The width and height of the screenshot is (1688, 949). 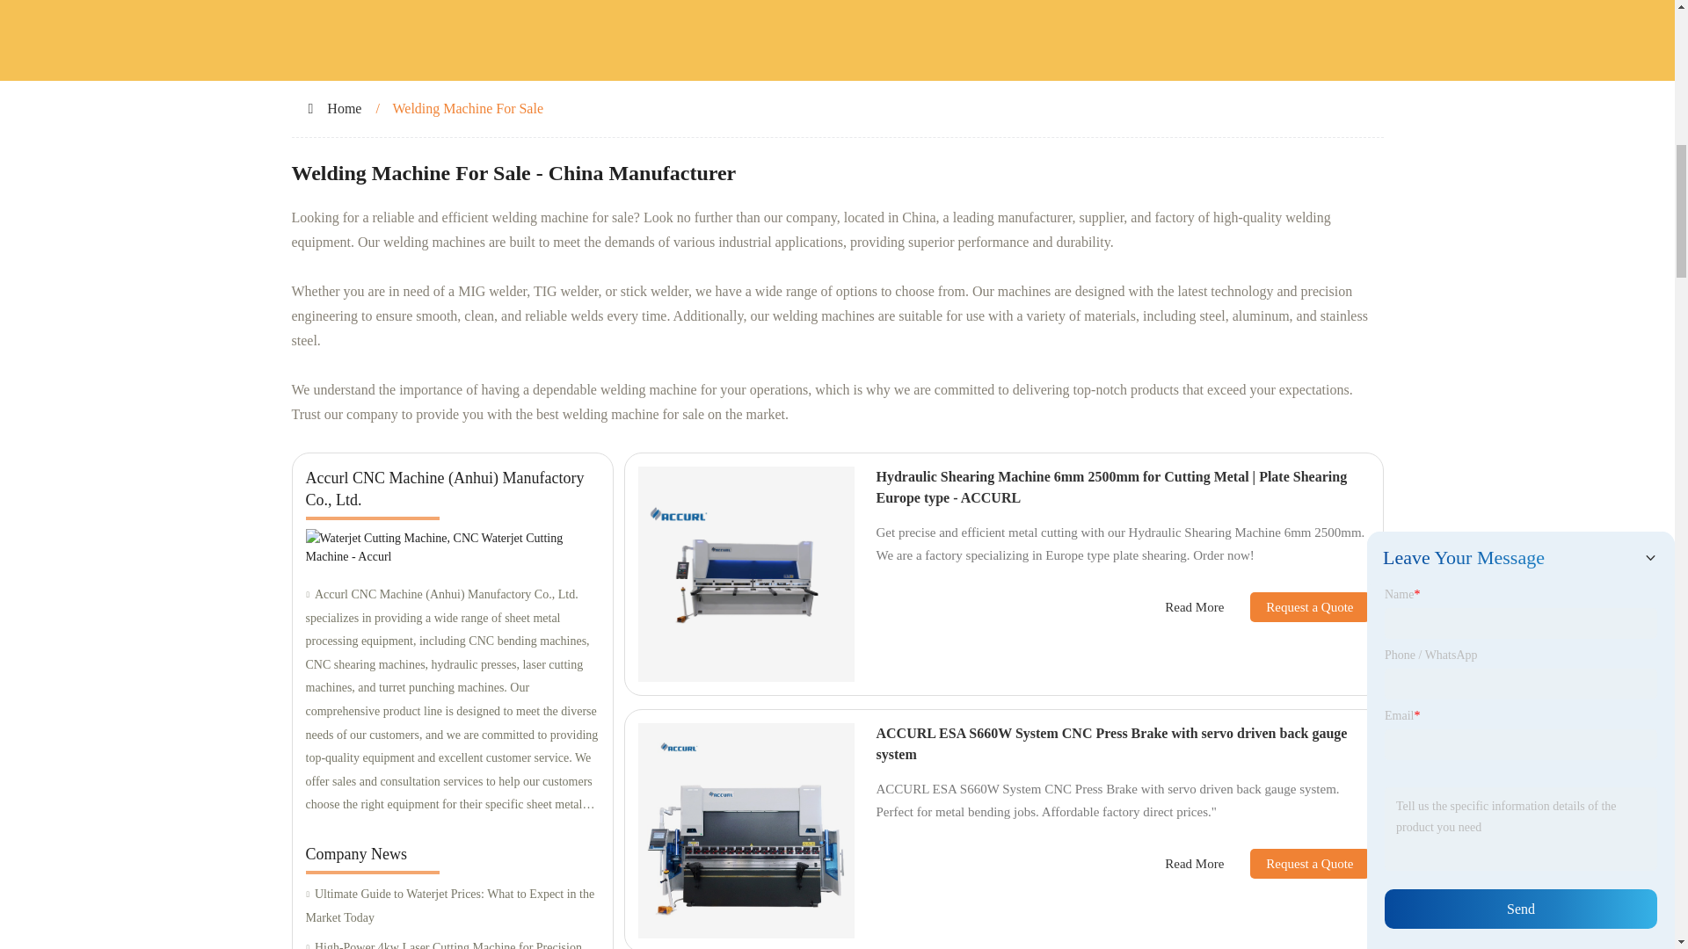 I want to click on Home, so click(x=344, y=107).